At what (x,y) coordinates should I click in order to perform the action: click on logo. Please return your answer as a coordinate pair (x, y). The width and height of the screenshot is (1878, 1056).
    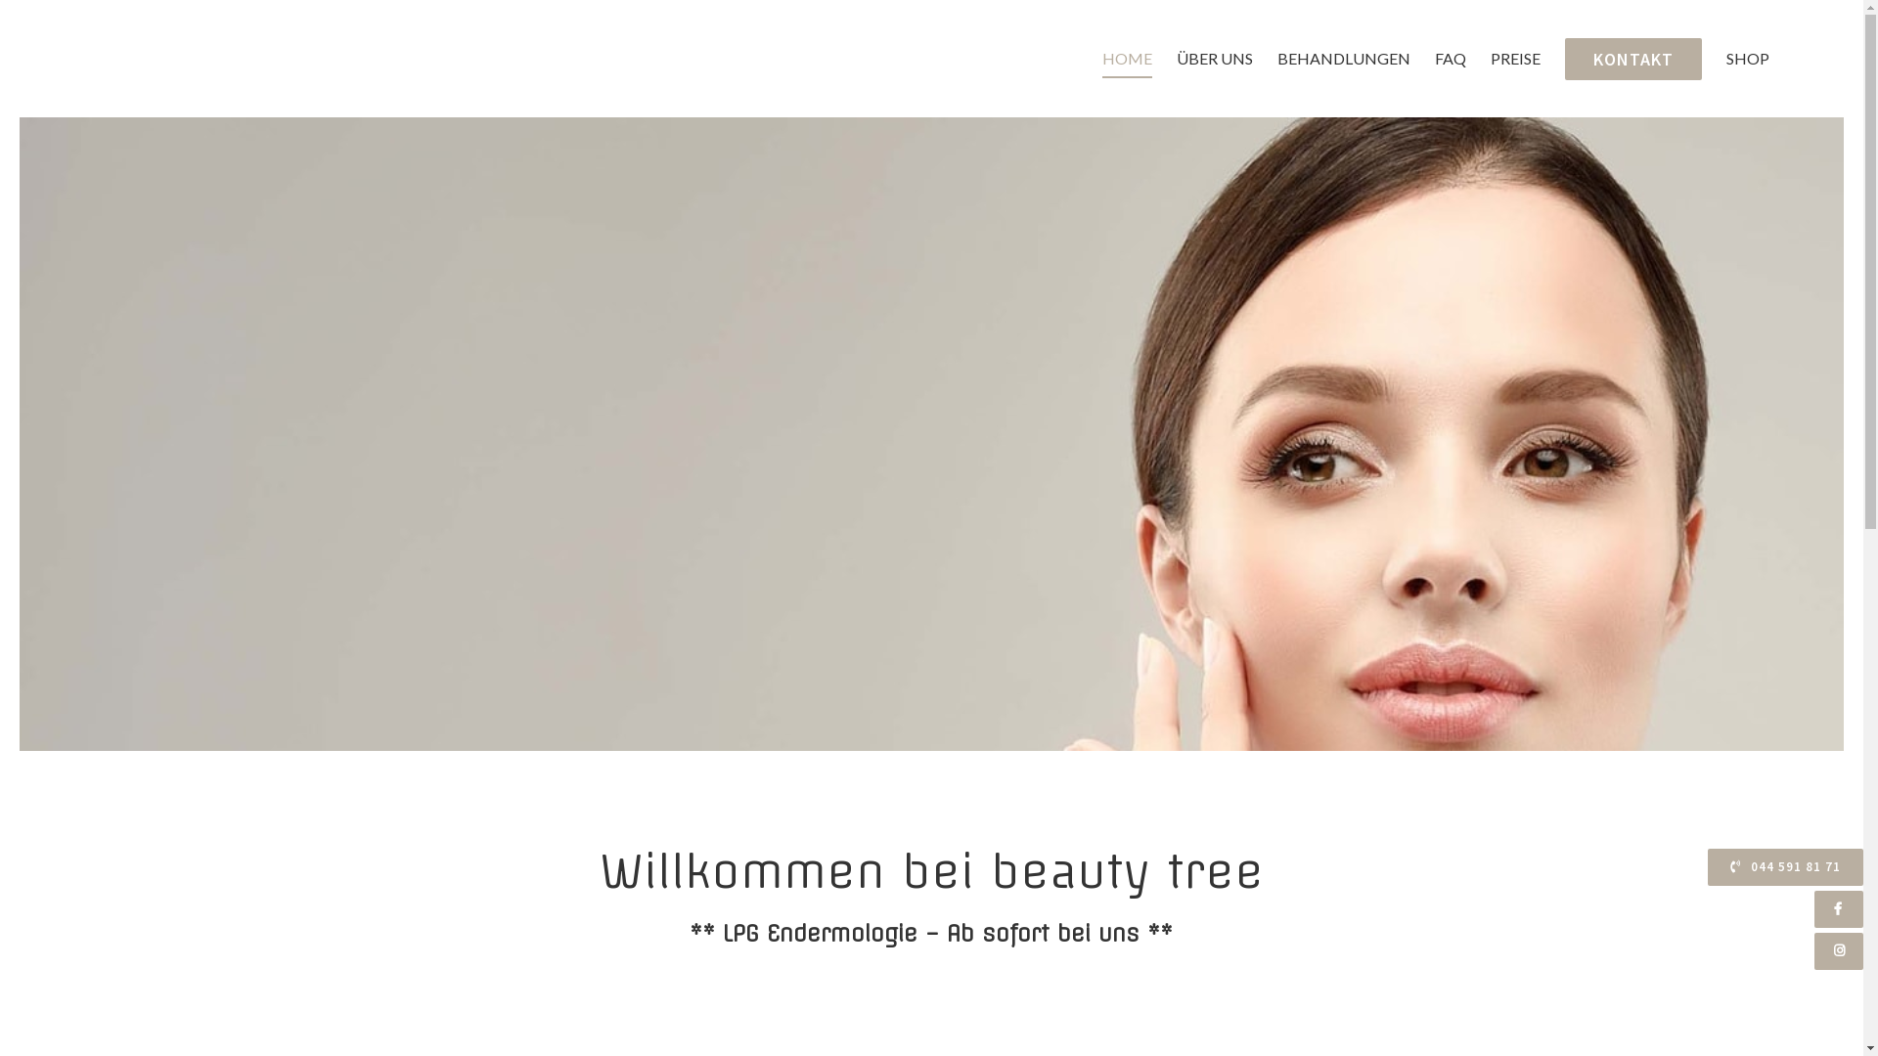
    Looking at the image, I should click on (206, 434).